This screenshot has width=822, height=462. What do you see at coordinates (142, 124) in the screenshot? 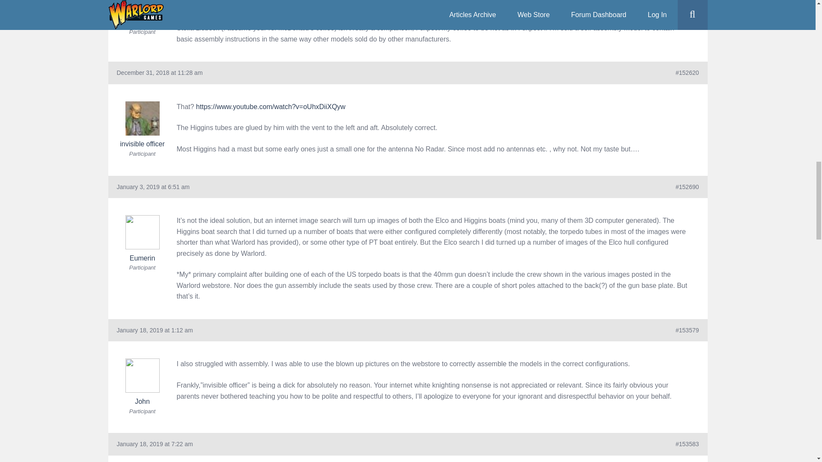
I see `View invisible officer's profile` at bounding box center [142, 124].